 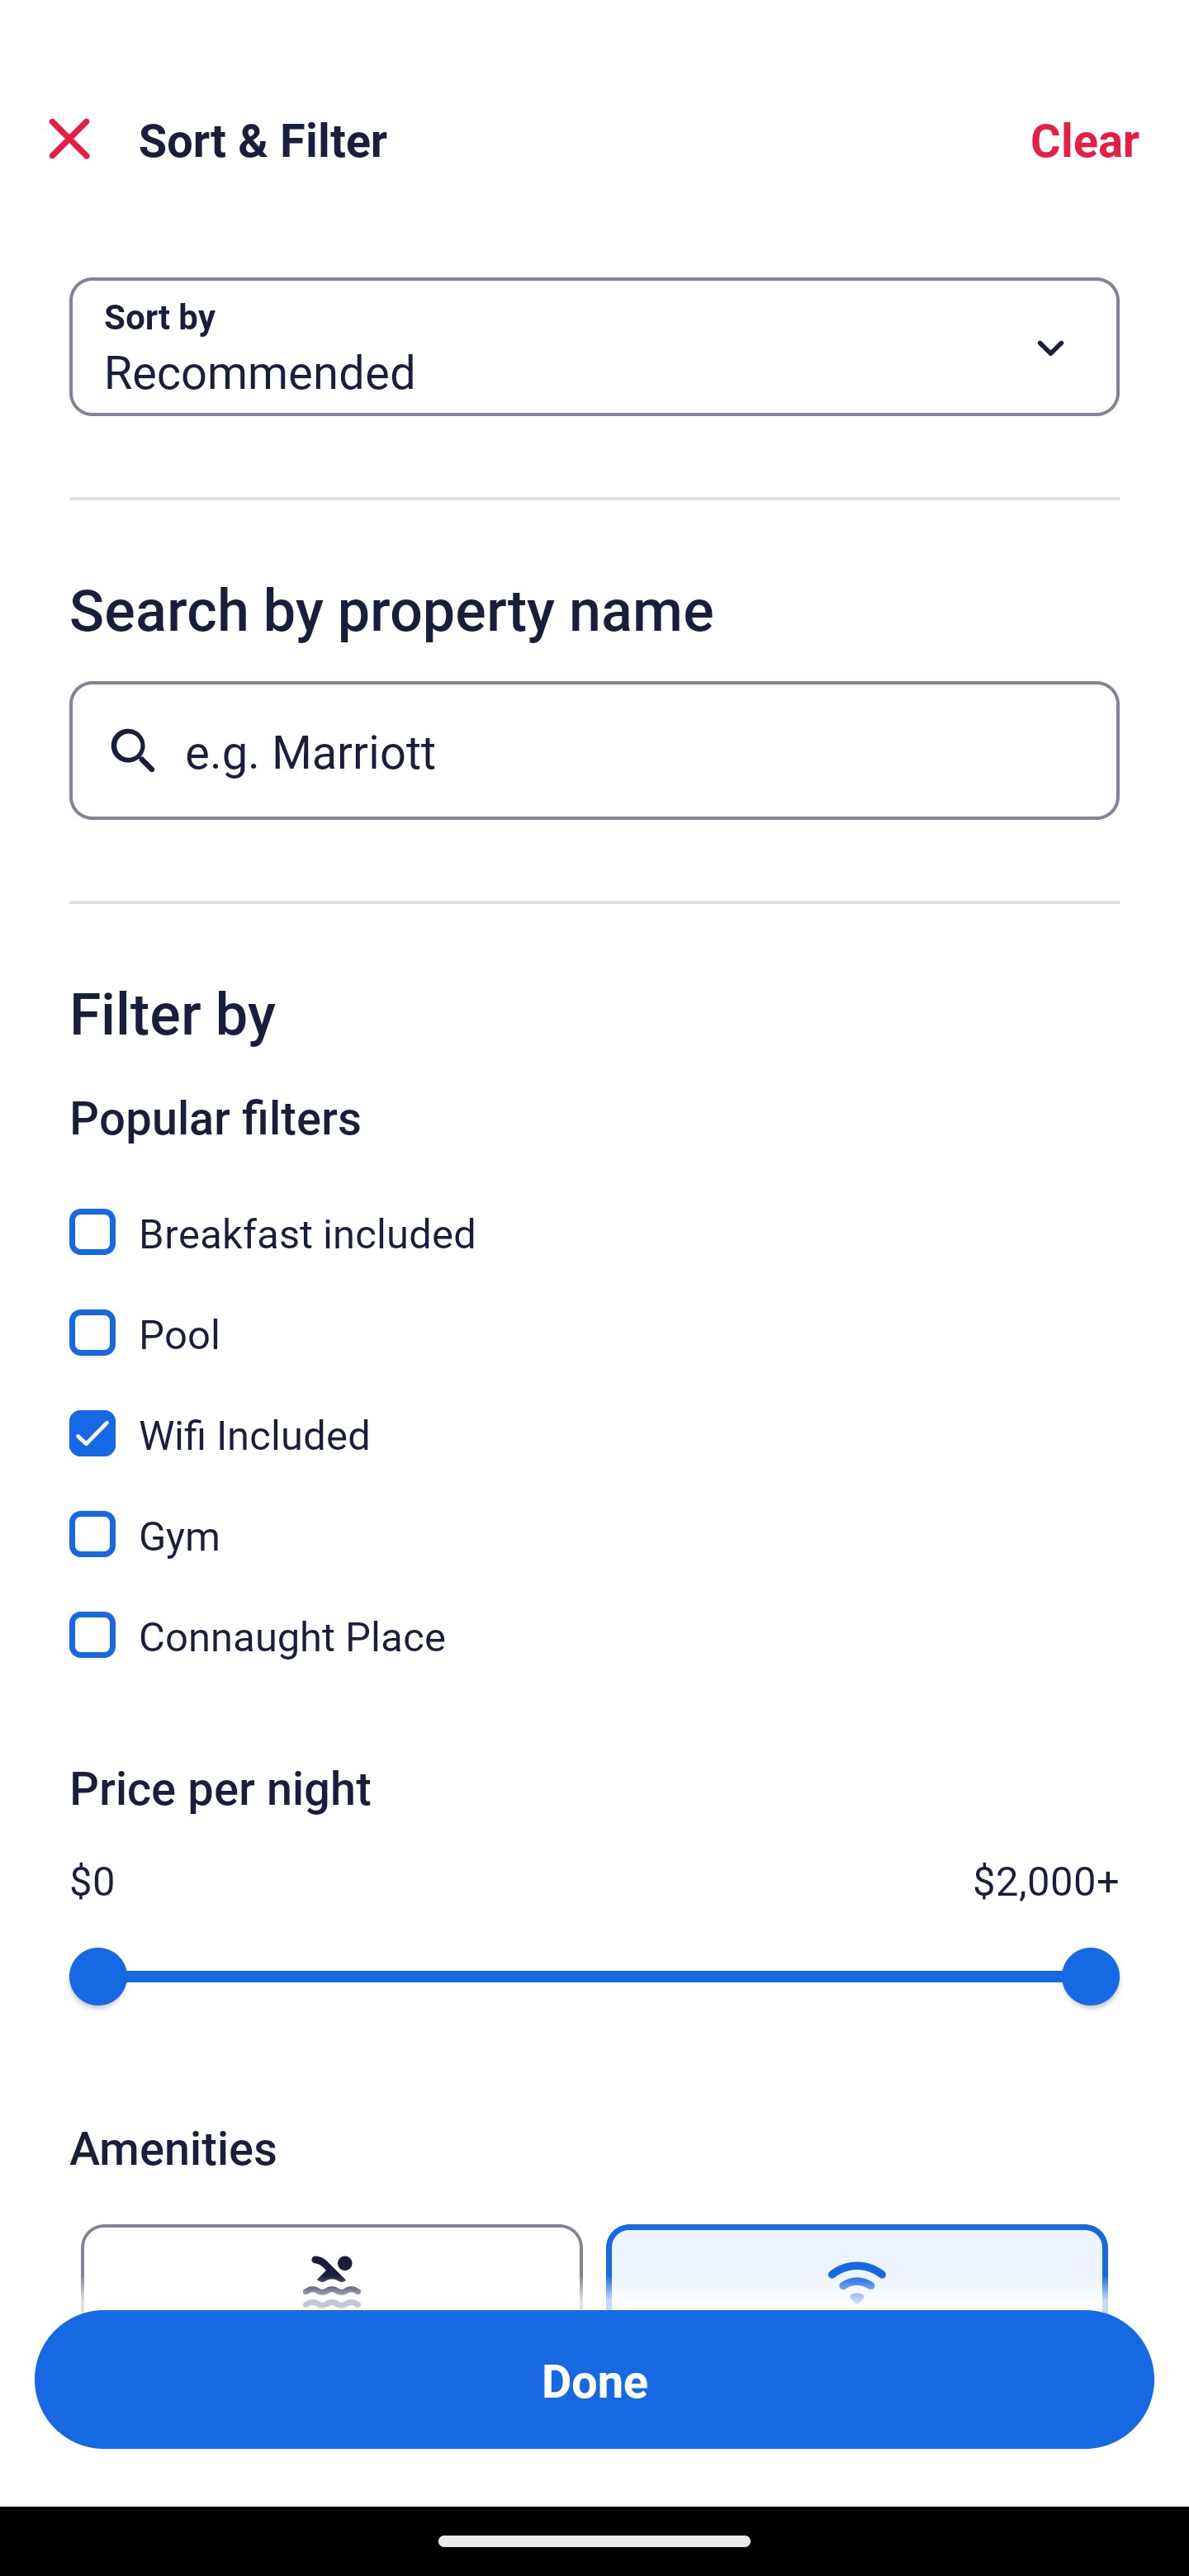 What do you see at coordinates (594, 2379) in the screenshot?
I see `Apply and close Sort and Filter Done` at bounding box center [594, 2379].